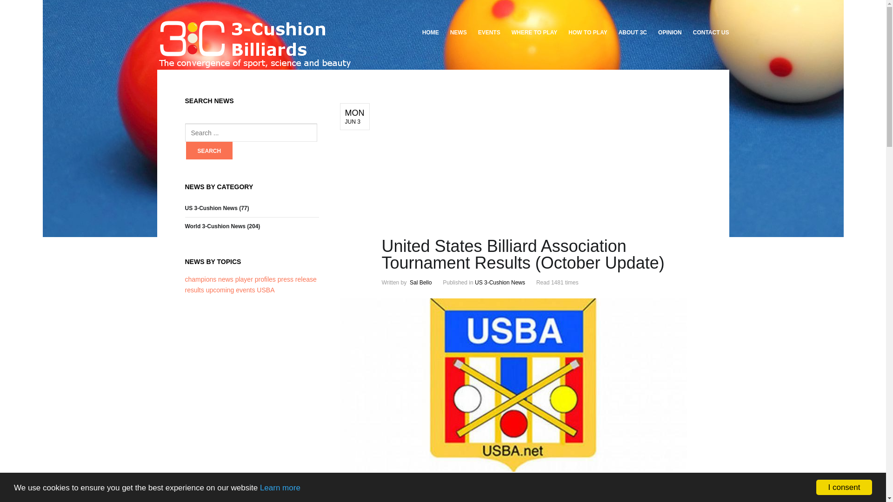 This screenshot has height=502, width=893. I want to click on champions, so click(202, 279).